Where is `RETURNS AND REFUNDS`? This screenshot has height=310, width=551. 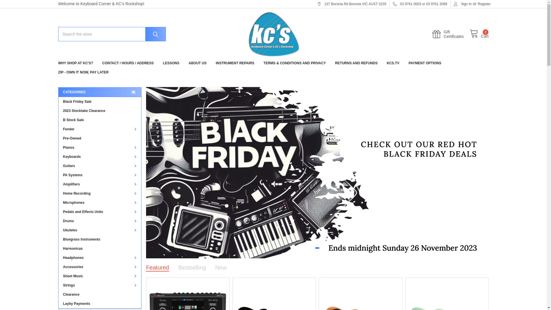 RETURNS AND REFUNDS is located at coordinates (356, 63).